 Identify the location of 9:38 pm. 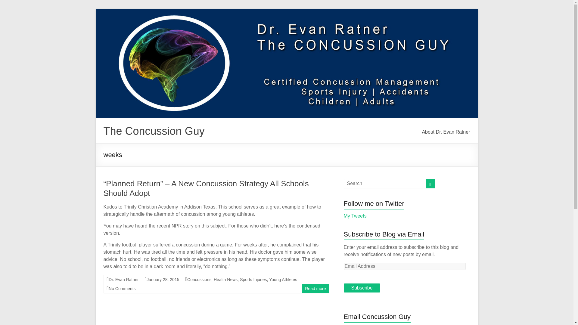
(163, 280).